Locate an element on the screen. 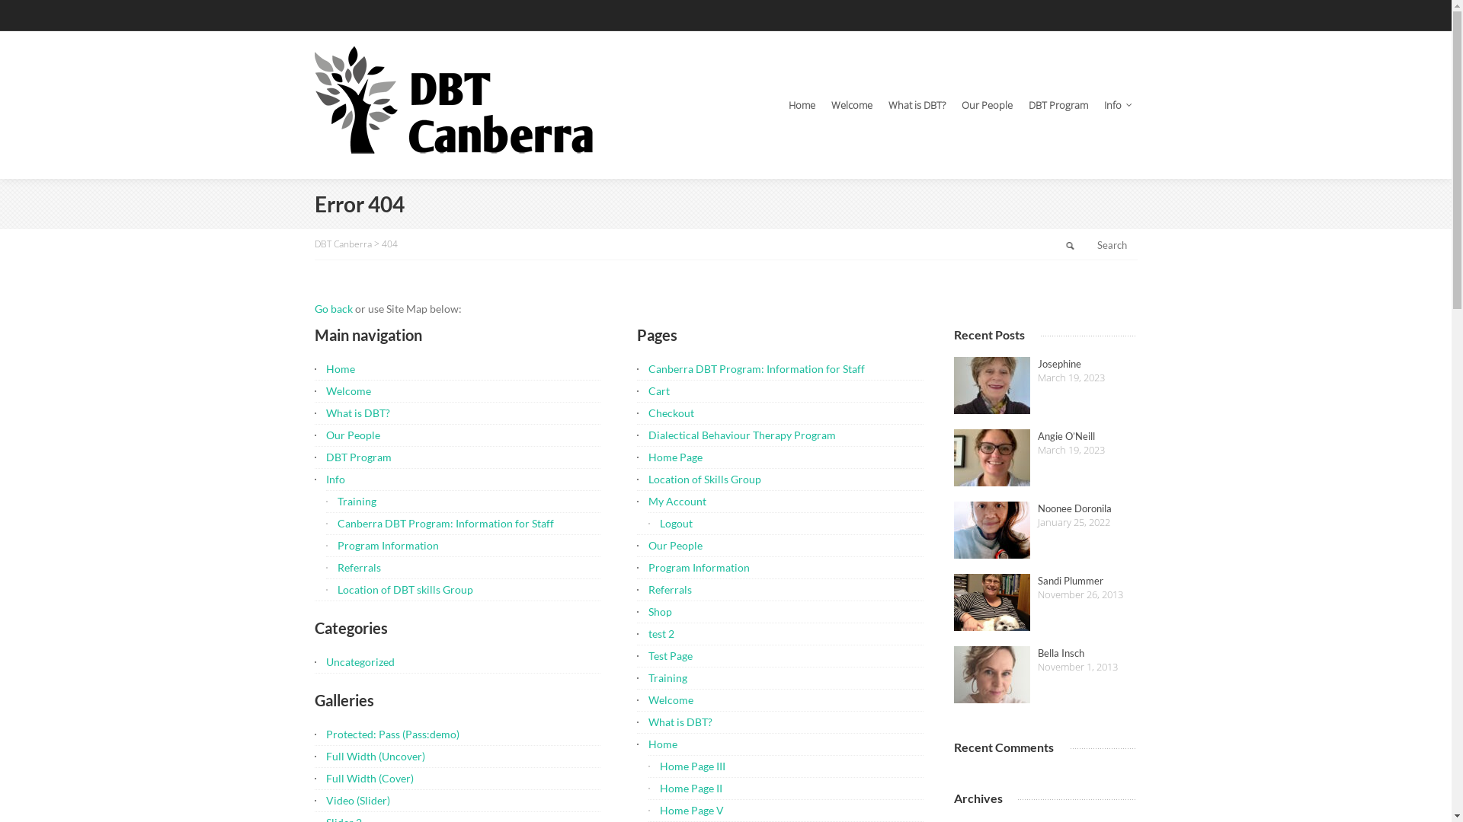 This screenshot has width=1463, height=822. Home is located at coordinates (663, 744).